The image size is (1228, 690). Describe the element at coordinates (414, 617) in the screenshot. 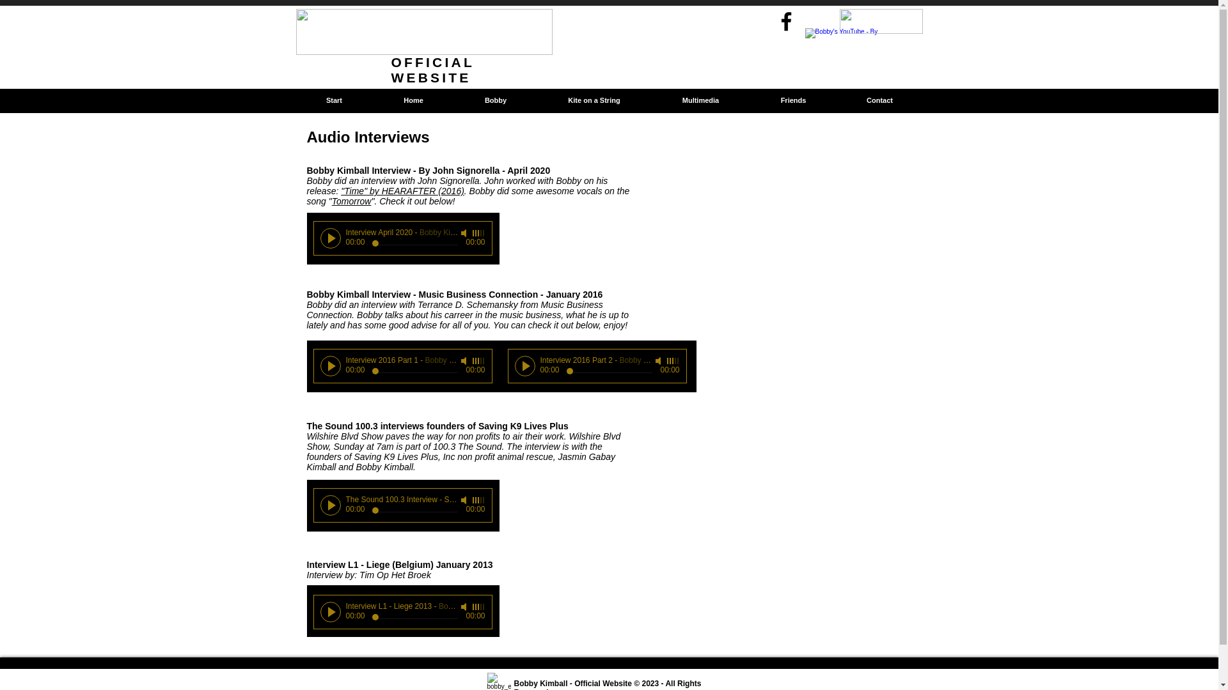

I see `0` at that location.